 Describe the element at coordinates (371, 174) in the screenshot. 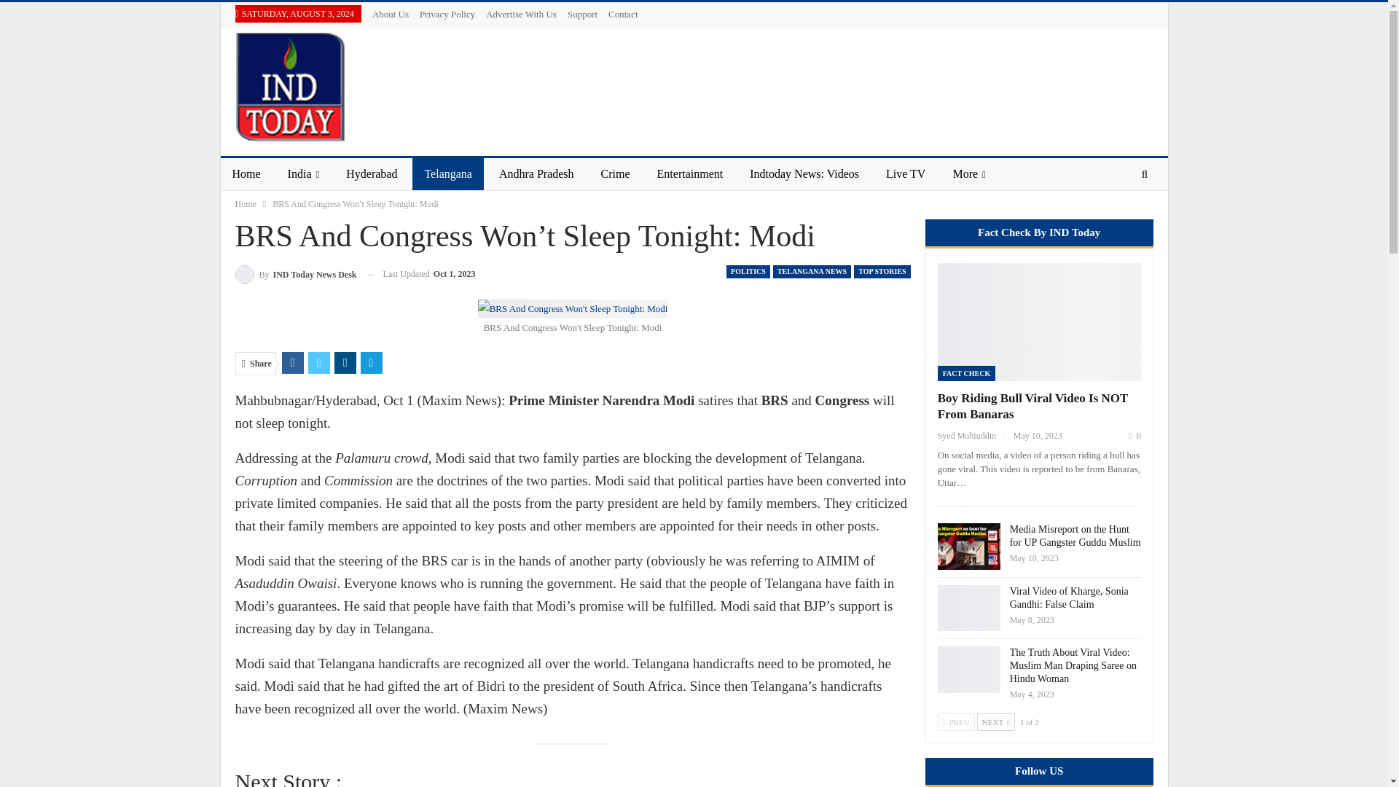

I see `Hyderabad` at that location.